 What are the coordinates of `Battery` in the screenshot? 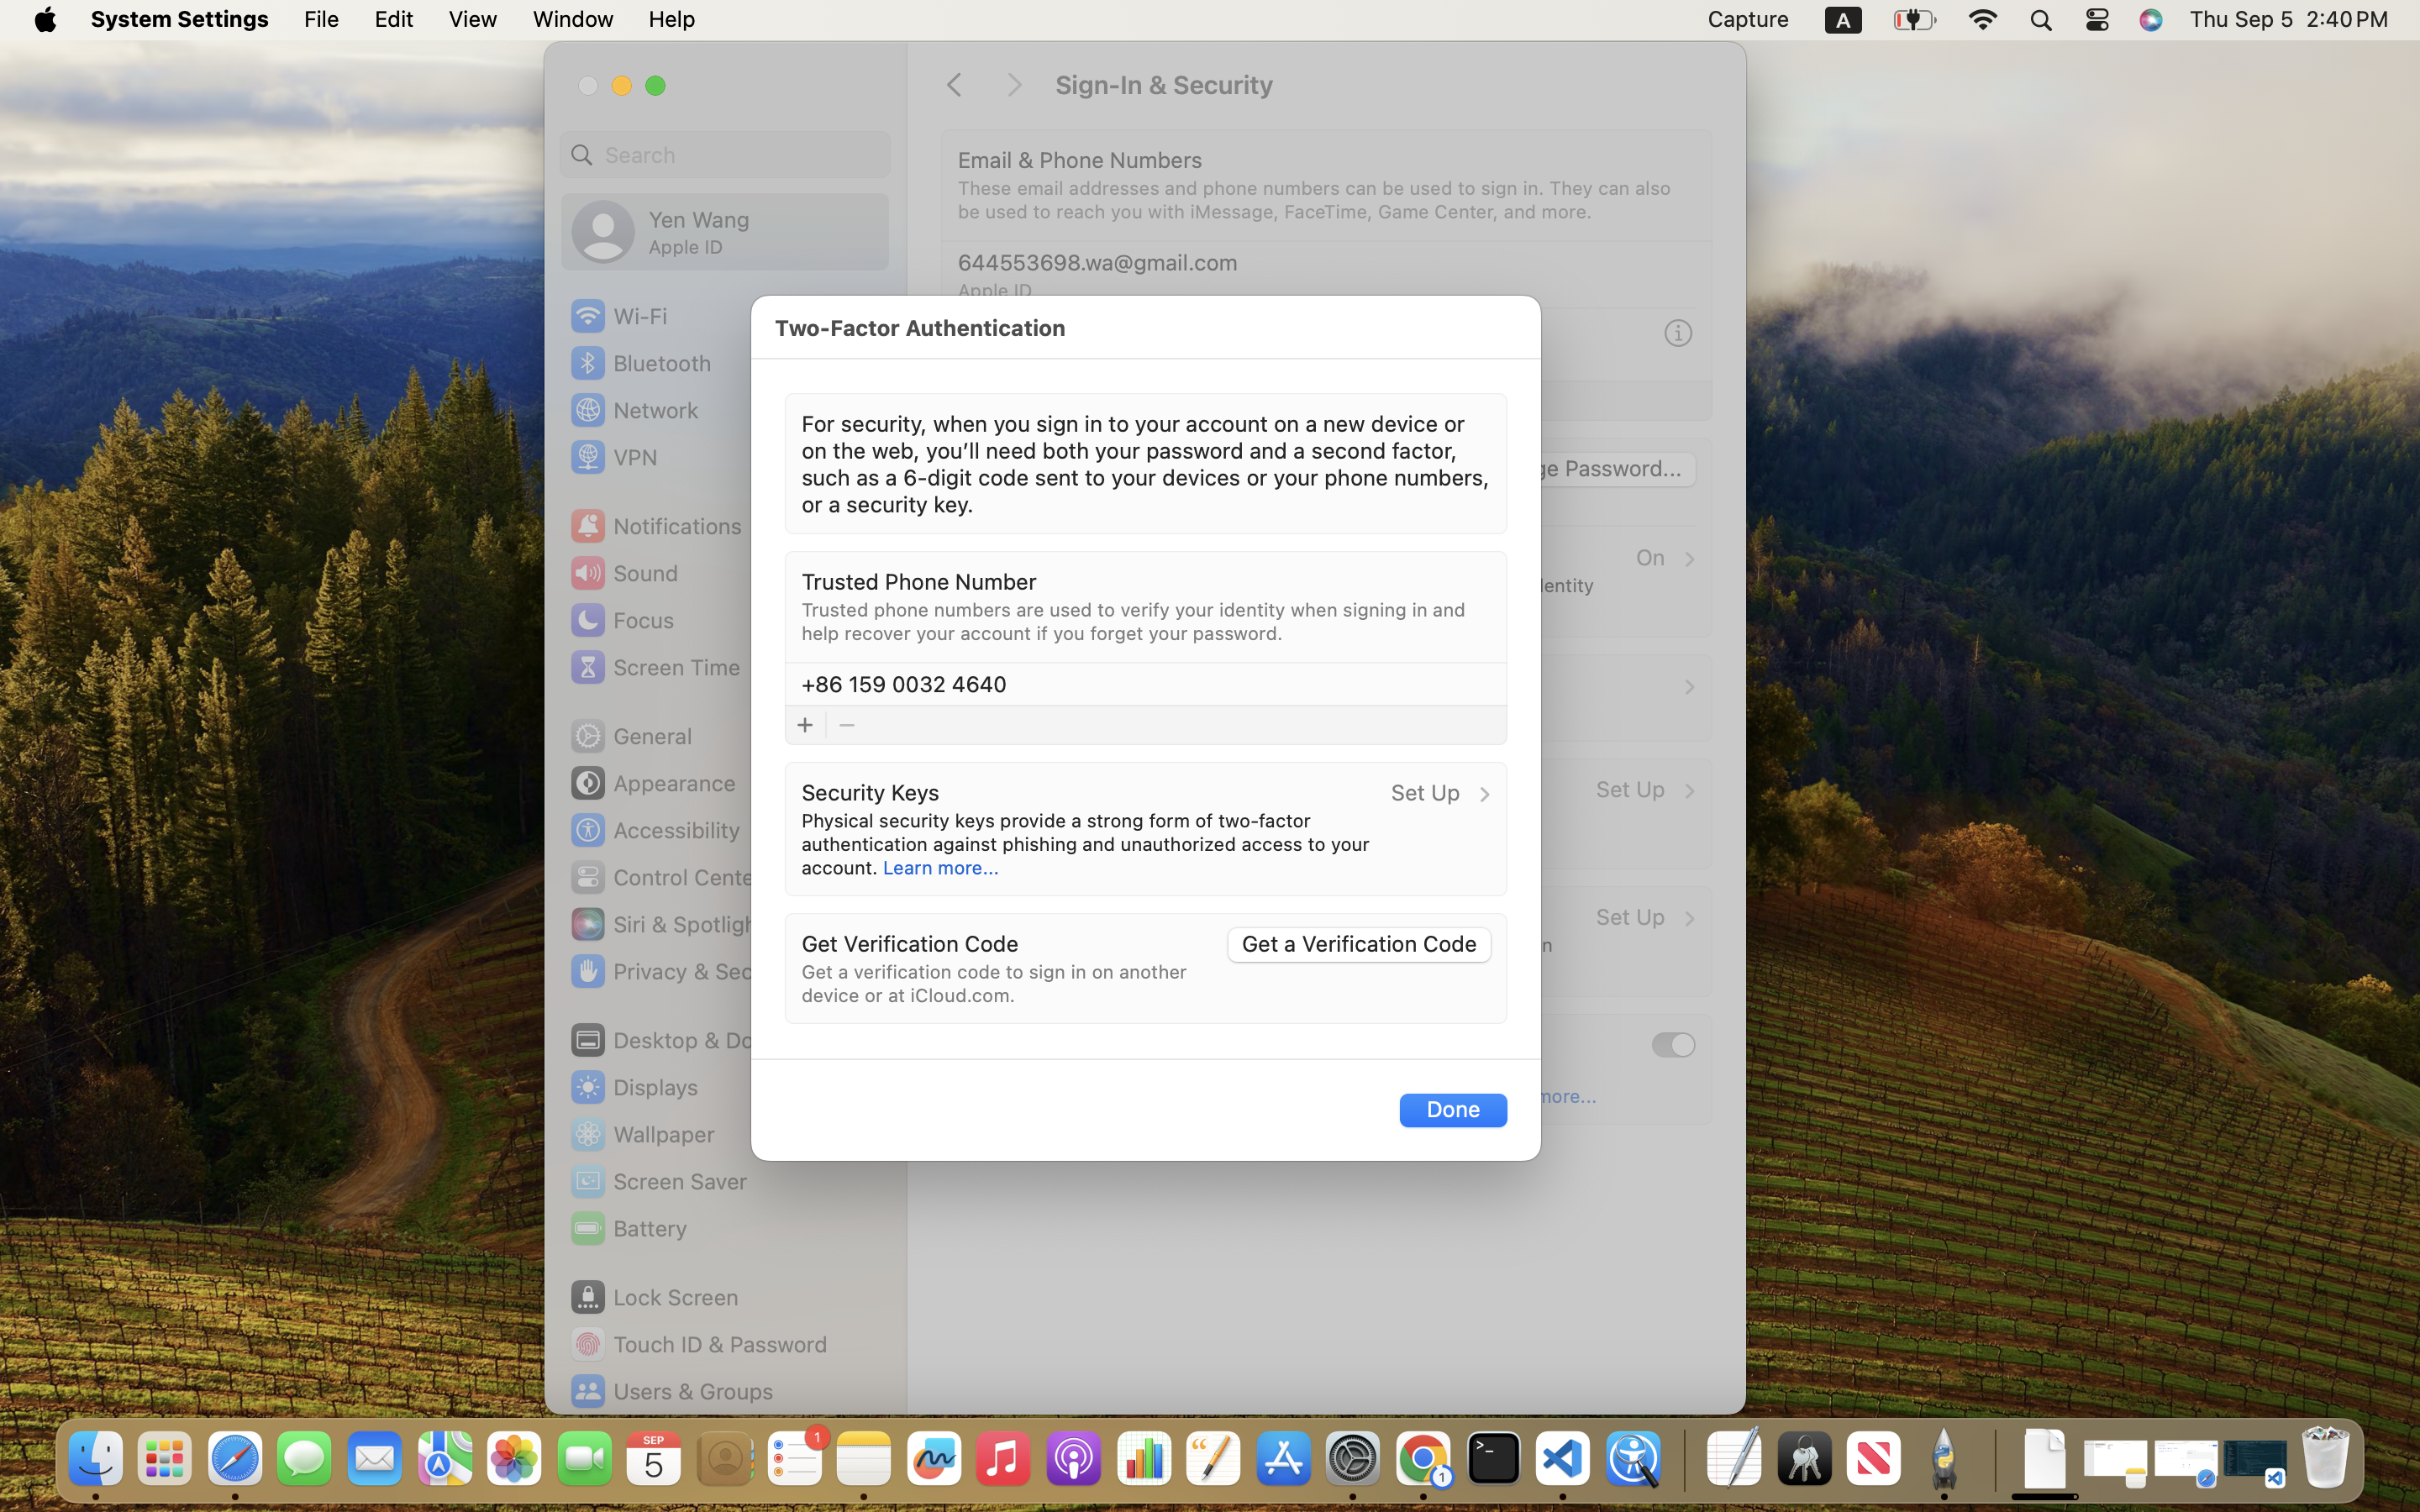 It's located at (628, 1228).